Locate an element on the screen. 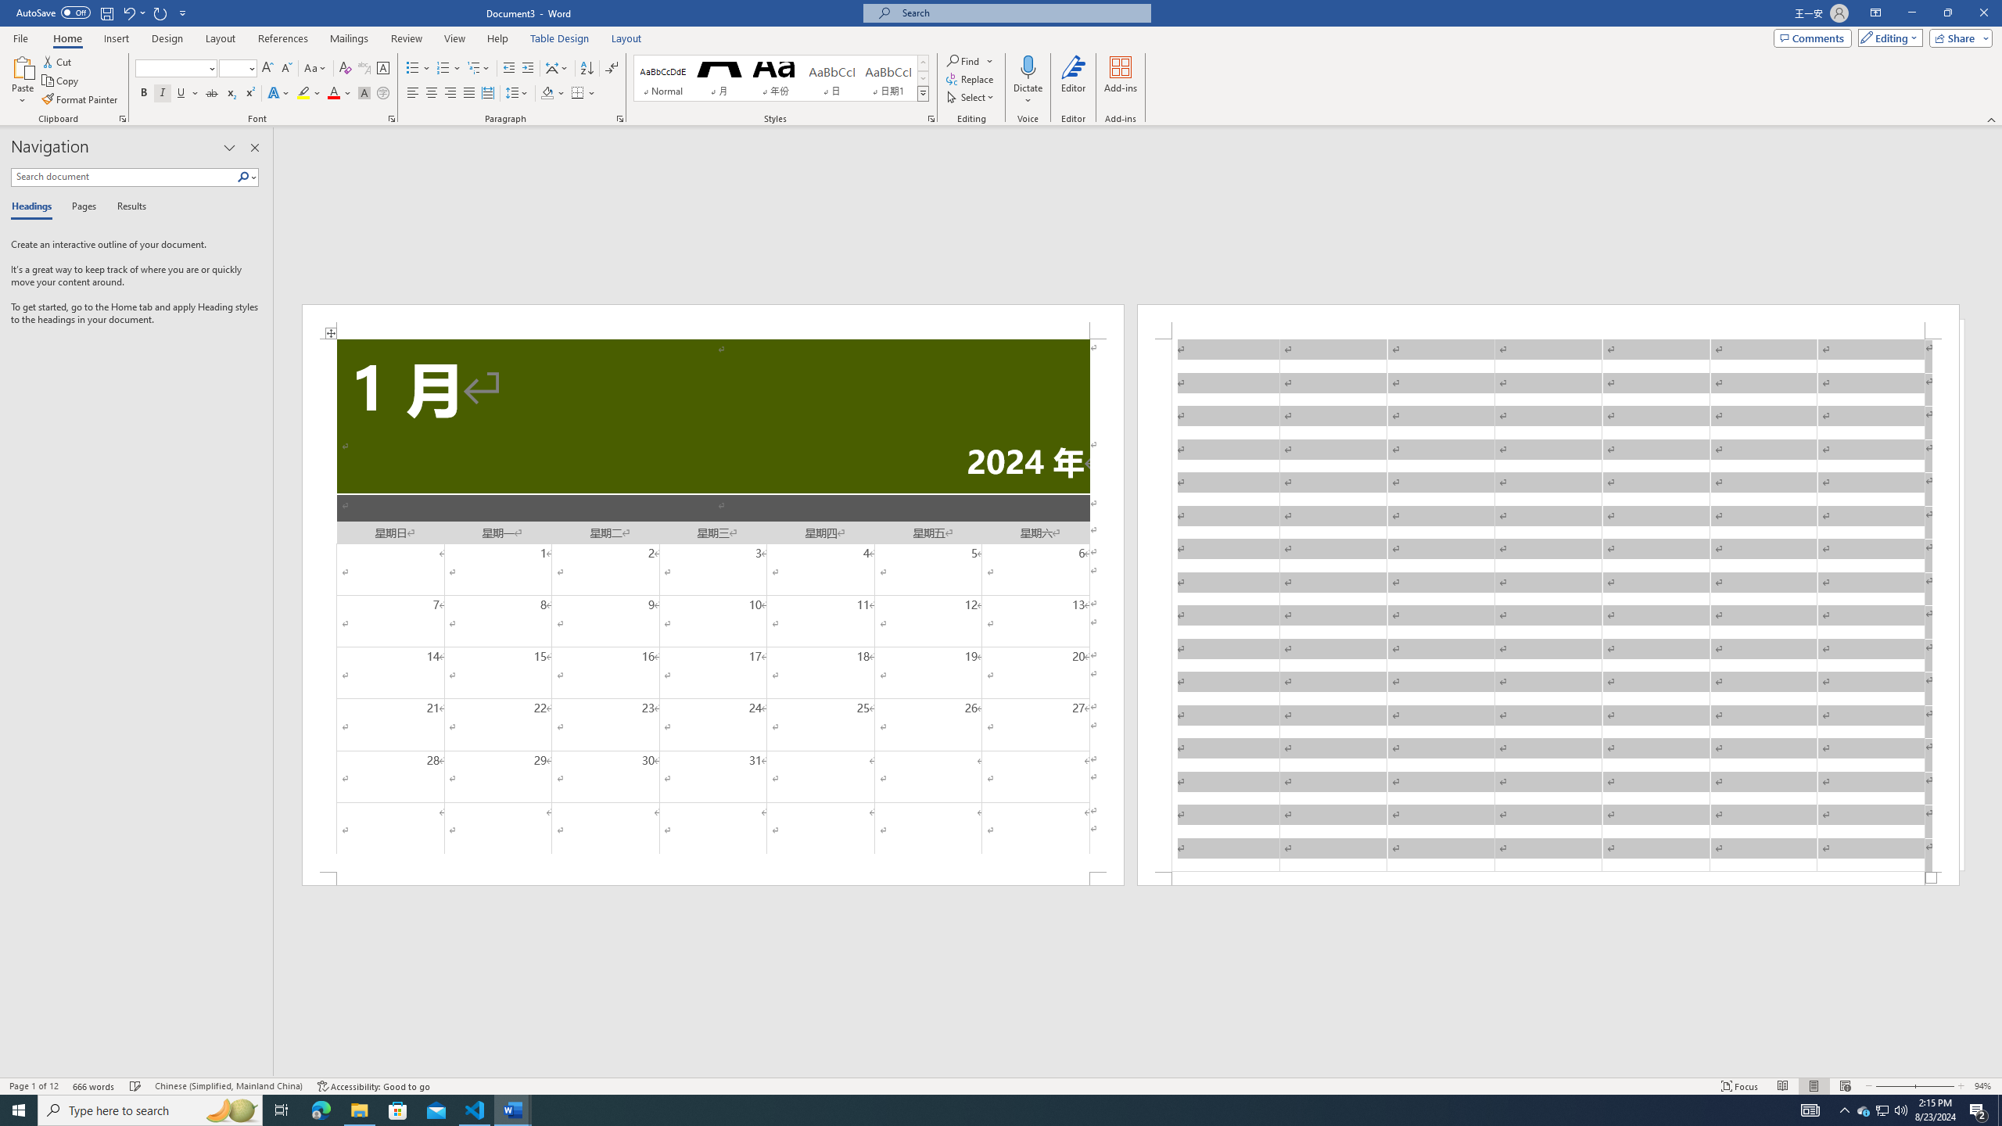 The image size is (2002, 1126). Undo Italic is located at coordinates (133, 13).